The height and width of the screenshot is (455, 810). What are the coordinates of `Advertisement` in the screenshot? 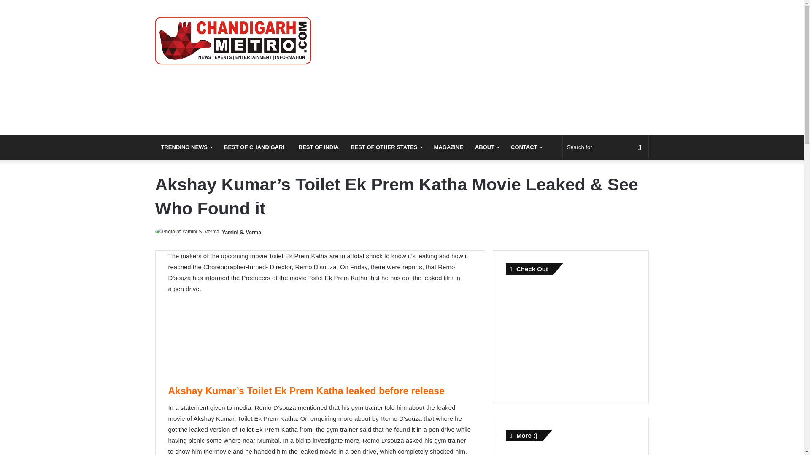 It's located at (319, 343).